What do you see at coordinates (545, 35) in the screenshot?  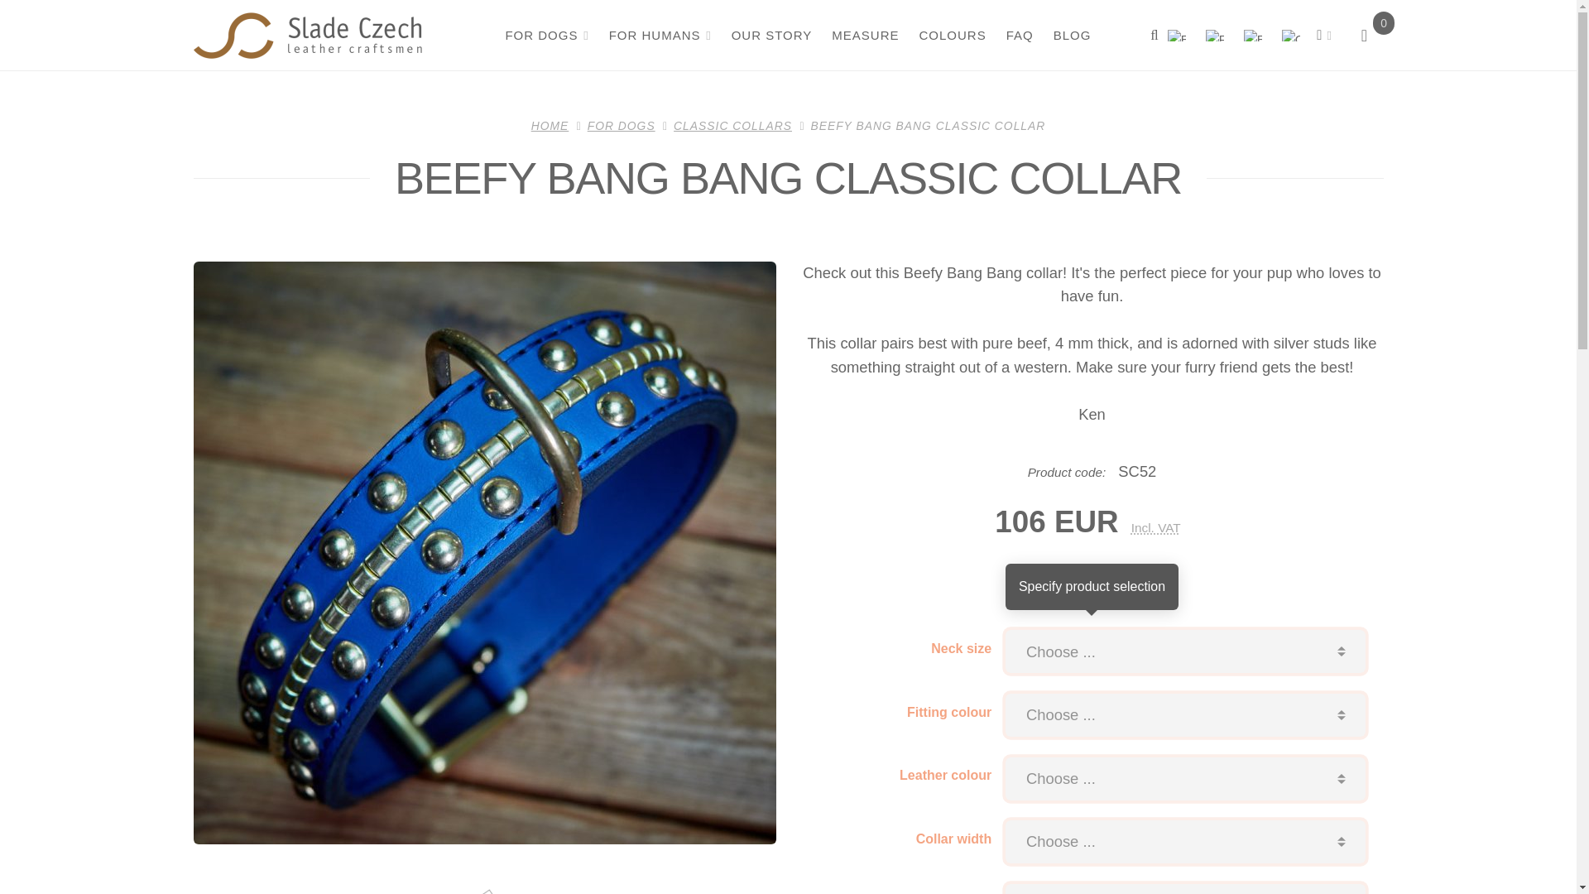 I see `FOR DOGS` at bounding box center [545, 35].